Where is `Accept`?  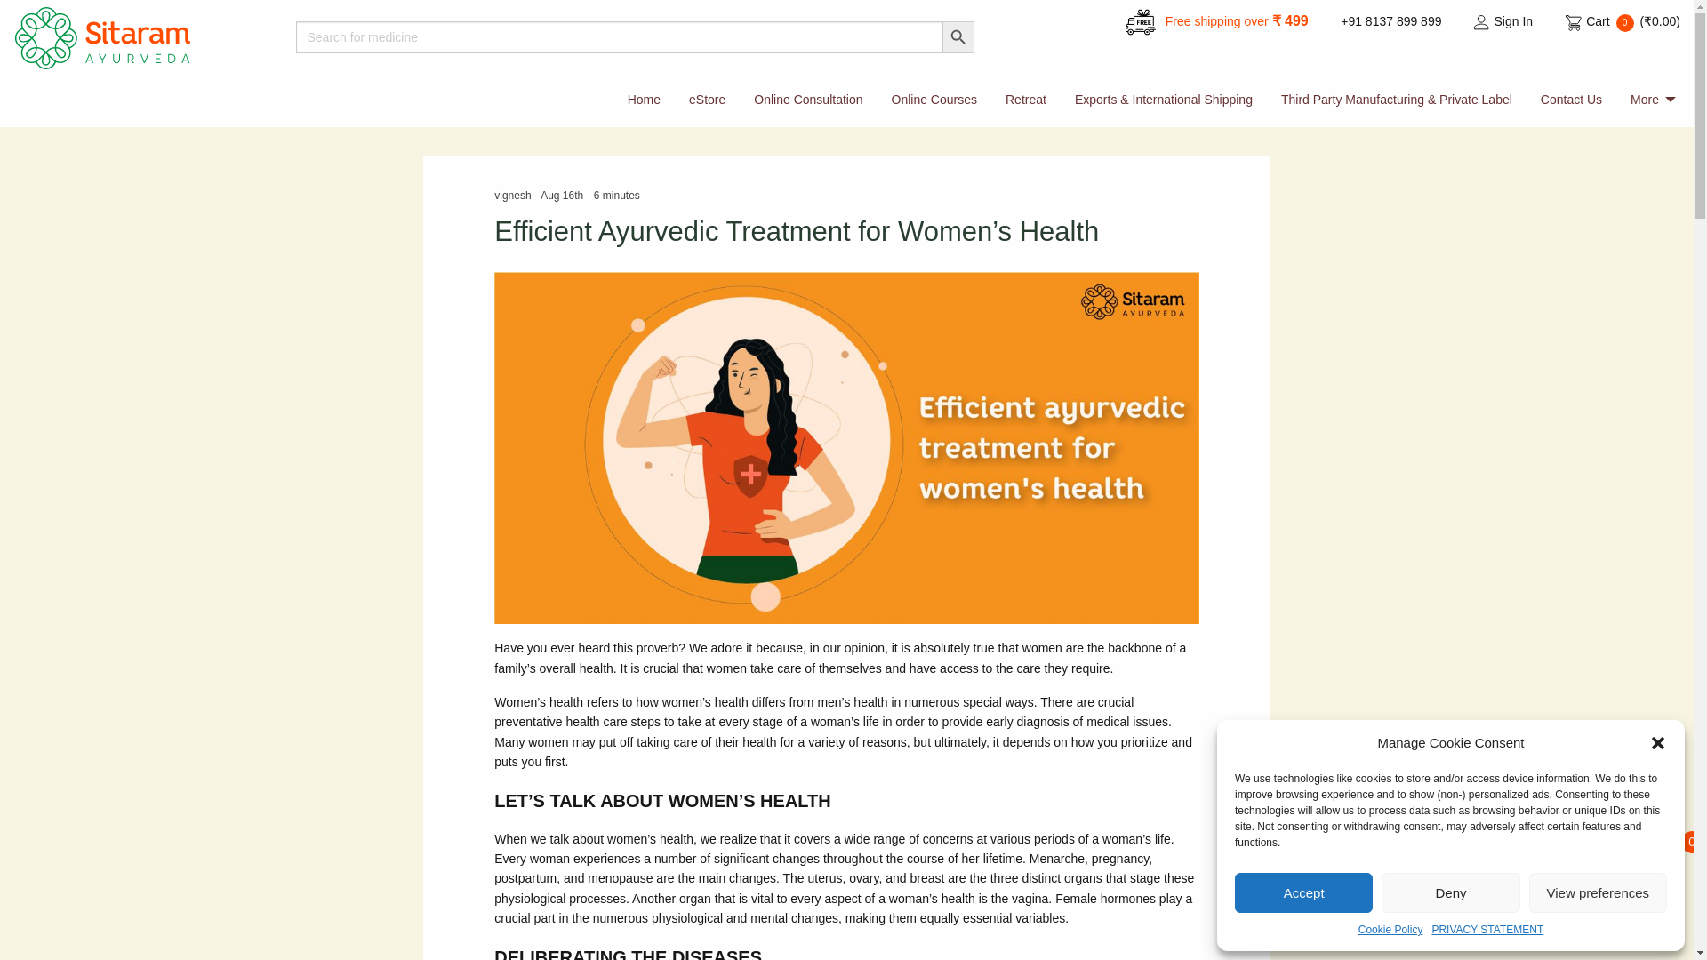 Accept is located at coordinates (1303, 892).